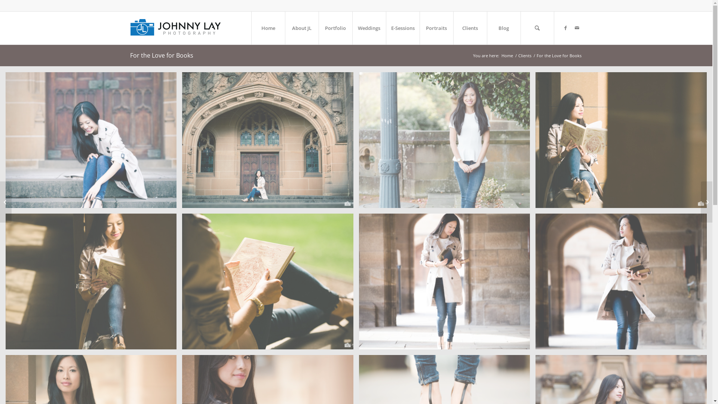 The height and width of the screenshot is (404, 718). What do you see at coordinates (268, 28) in the screenshot?
I see `Home` at bounding box center [268, 28].